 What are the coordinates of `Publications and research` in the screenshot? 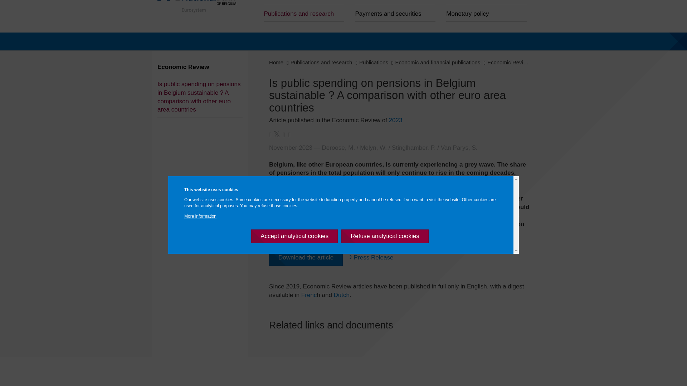 It's located at (301, 13).